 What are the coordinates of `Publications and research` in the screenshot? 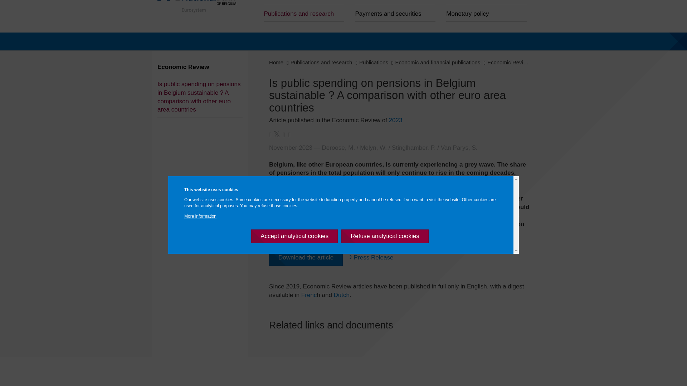 It's located at (301, 13).